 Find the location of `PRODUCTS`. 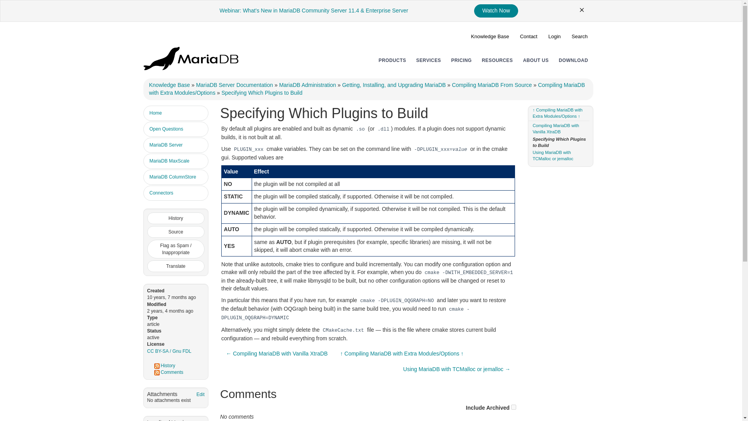

PRODUCTS is located at coordinates (392, 60).